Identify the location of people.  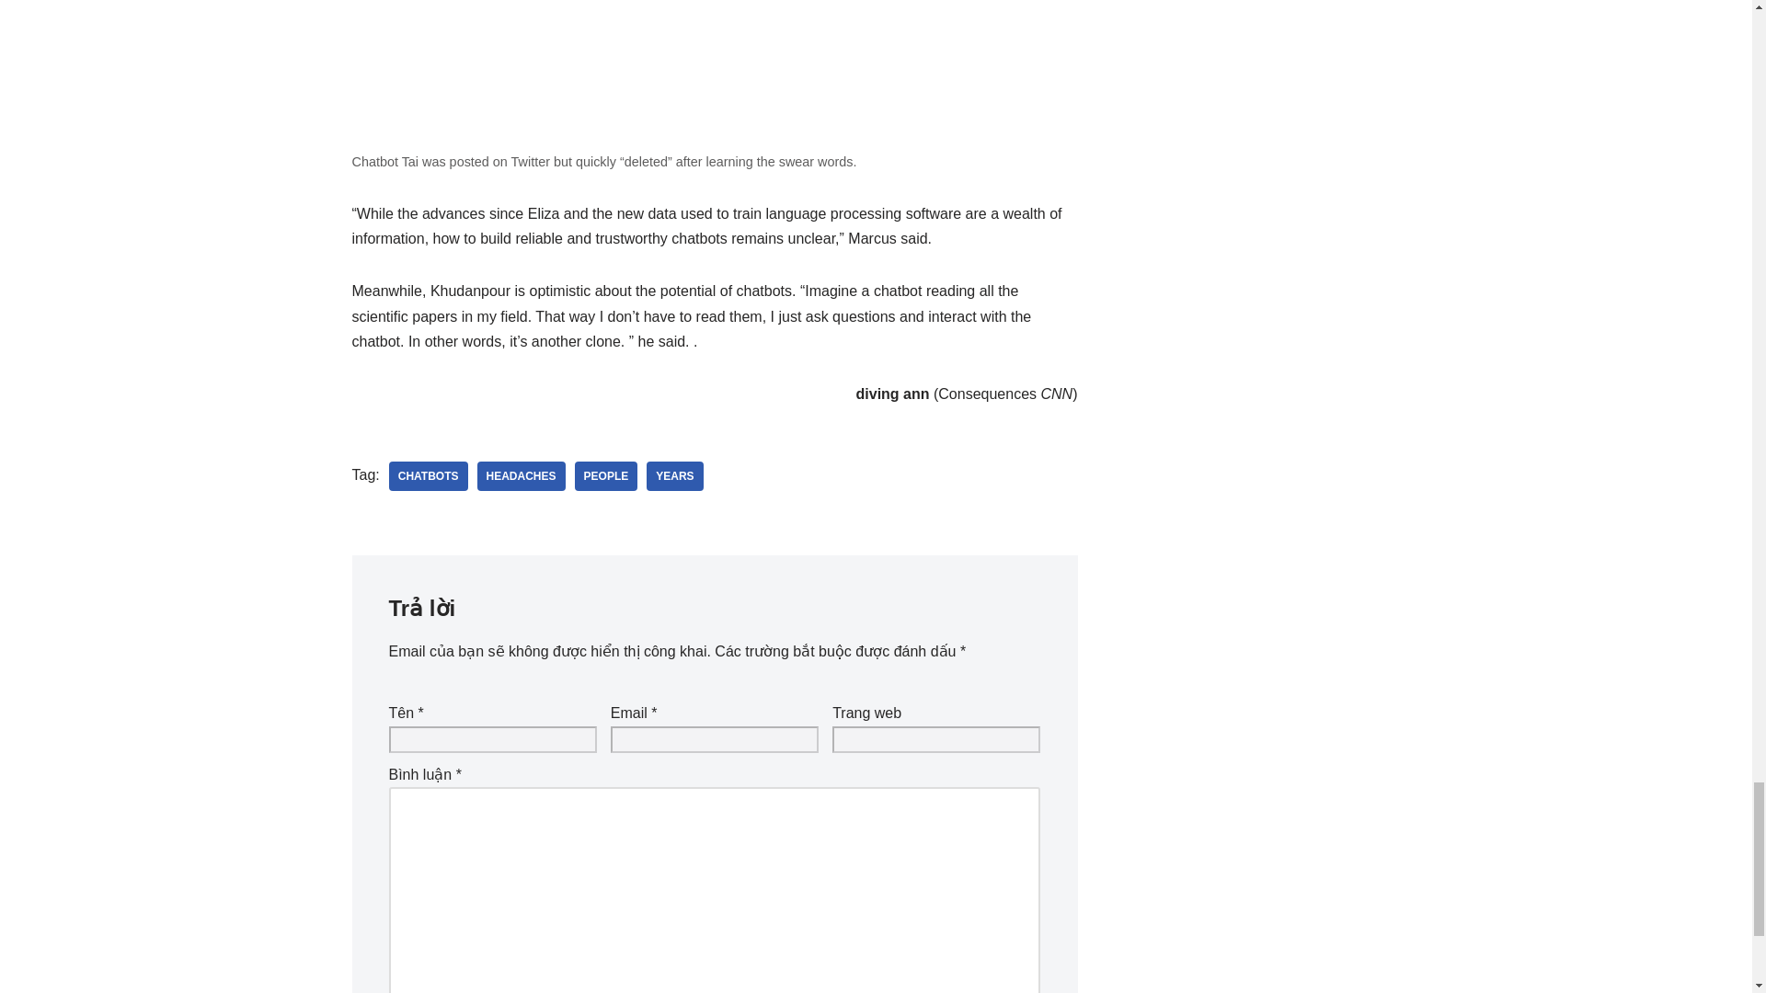
(606, 476).